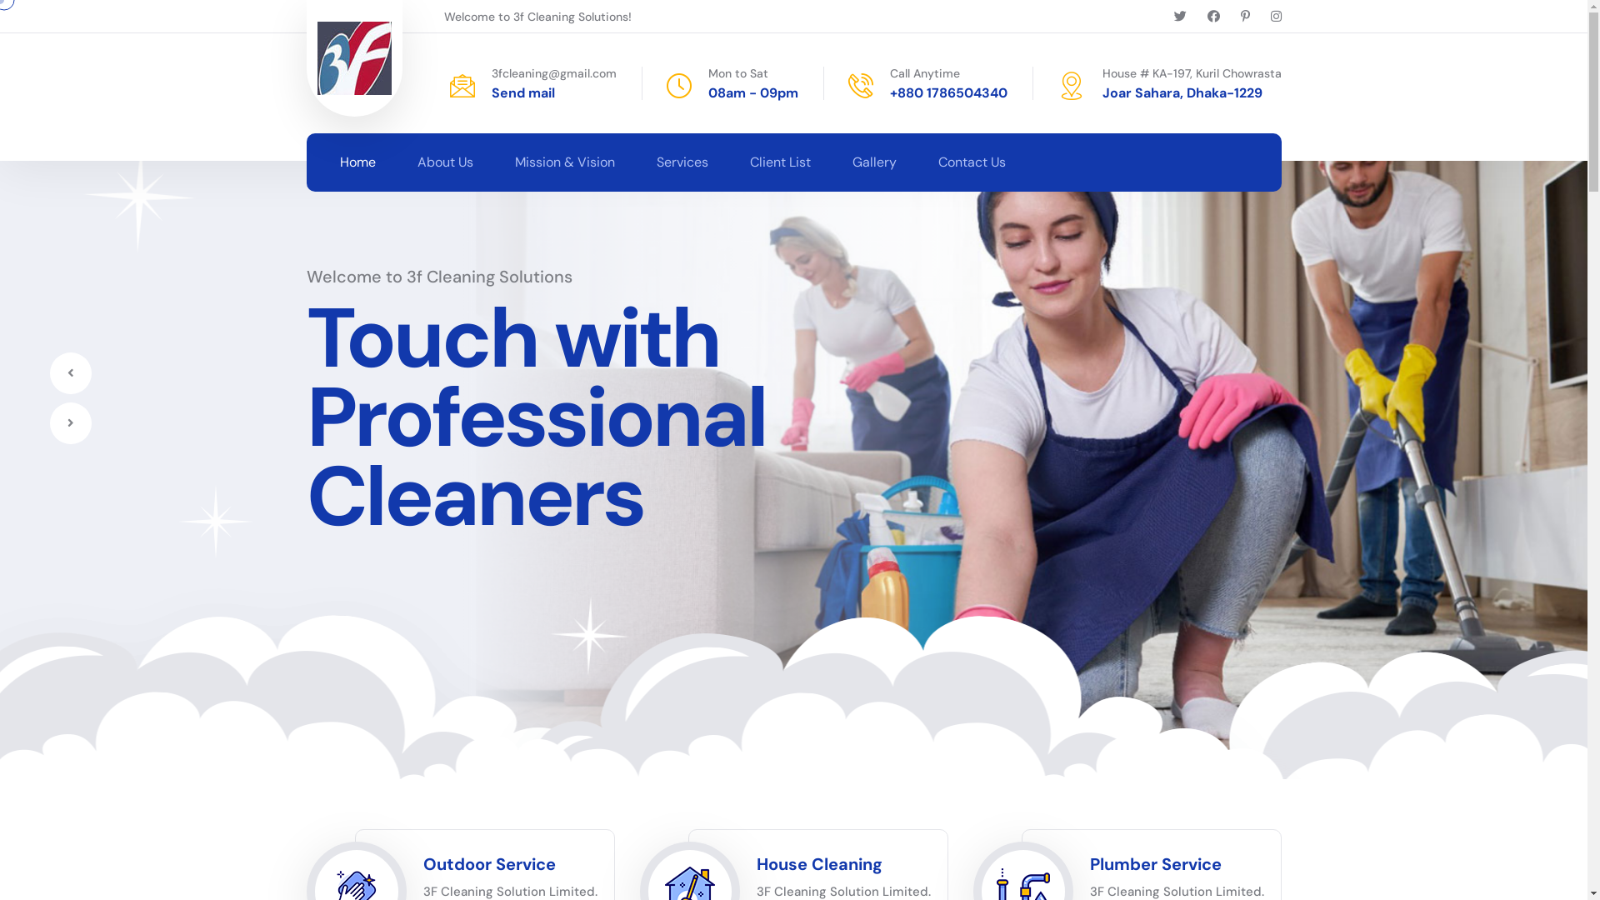 Image resolution: width=1600 pixels, height=900 pixels. Describe the element at coordinates (682, 162) in the screenshot. I see `Services` at that location.